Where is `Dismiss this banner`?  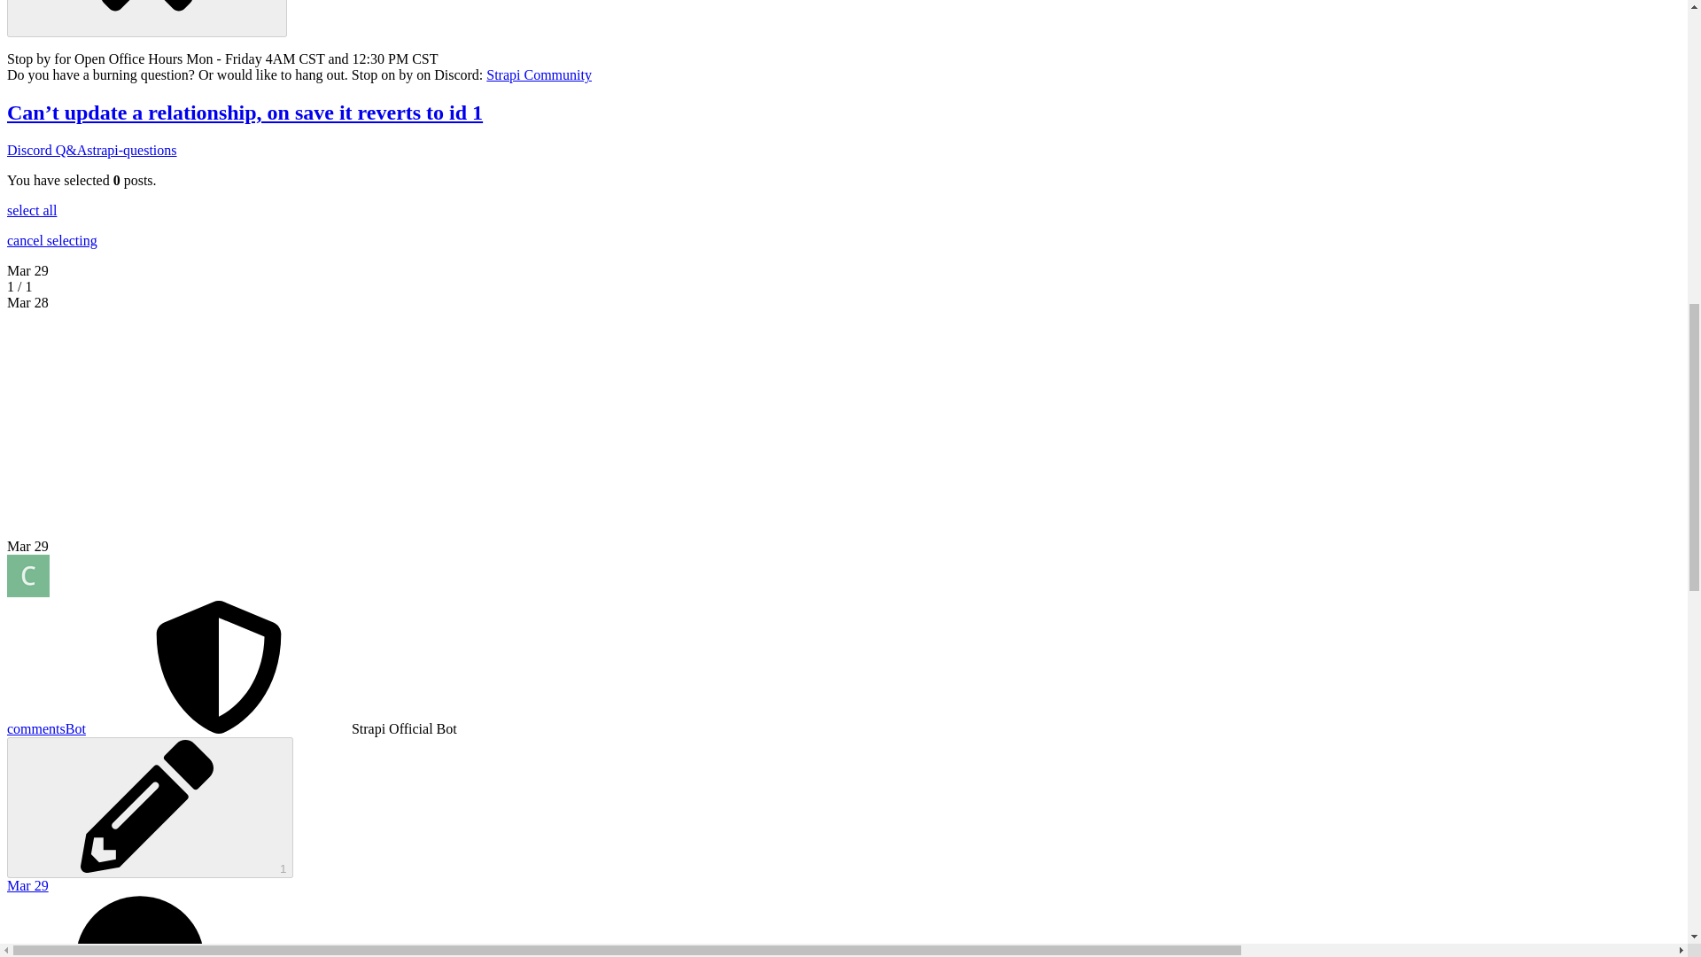
Dismiss this banner is located at coordinates (147, 19).